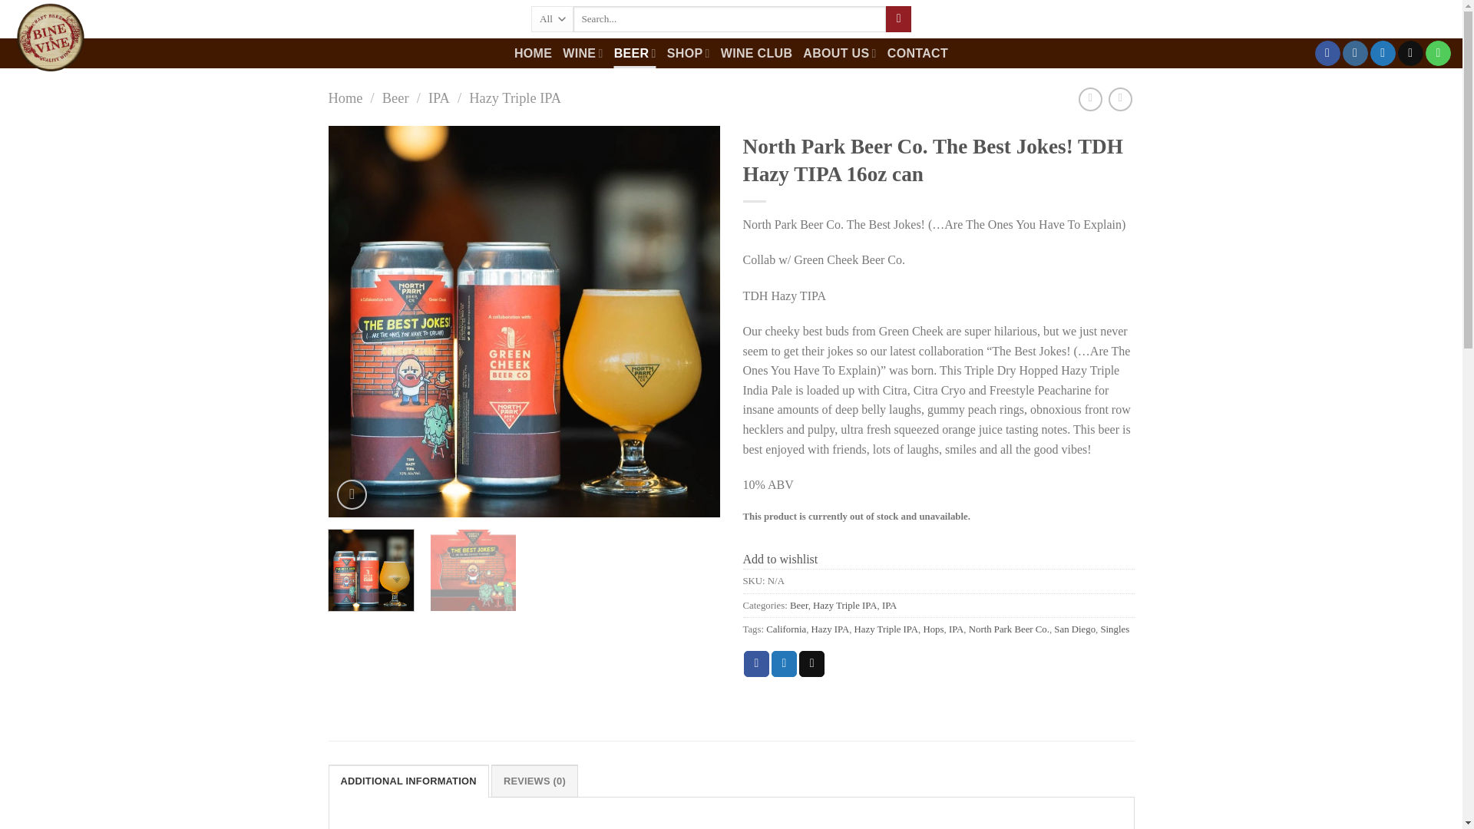 The width and height of the screenshot is (1474, 829). I want to click on BEER, so click(635, 52).